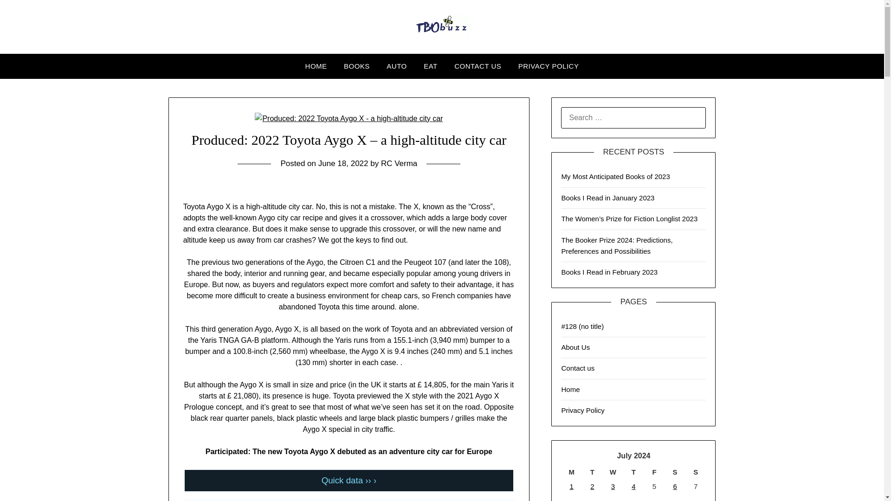  What do you see at coordinates (356, 66) in the screenshot?
I see `BOOKS` at bounding box center [356, 66].